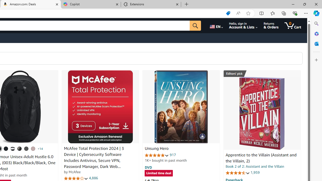 The image size is (322, 181). What do you see at coordinates (26, 149) in the screenshot?
I see `(005) Black Full Heather / Black / Metallic Gold` at bounding box center [26, 149].